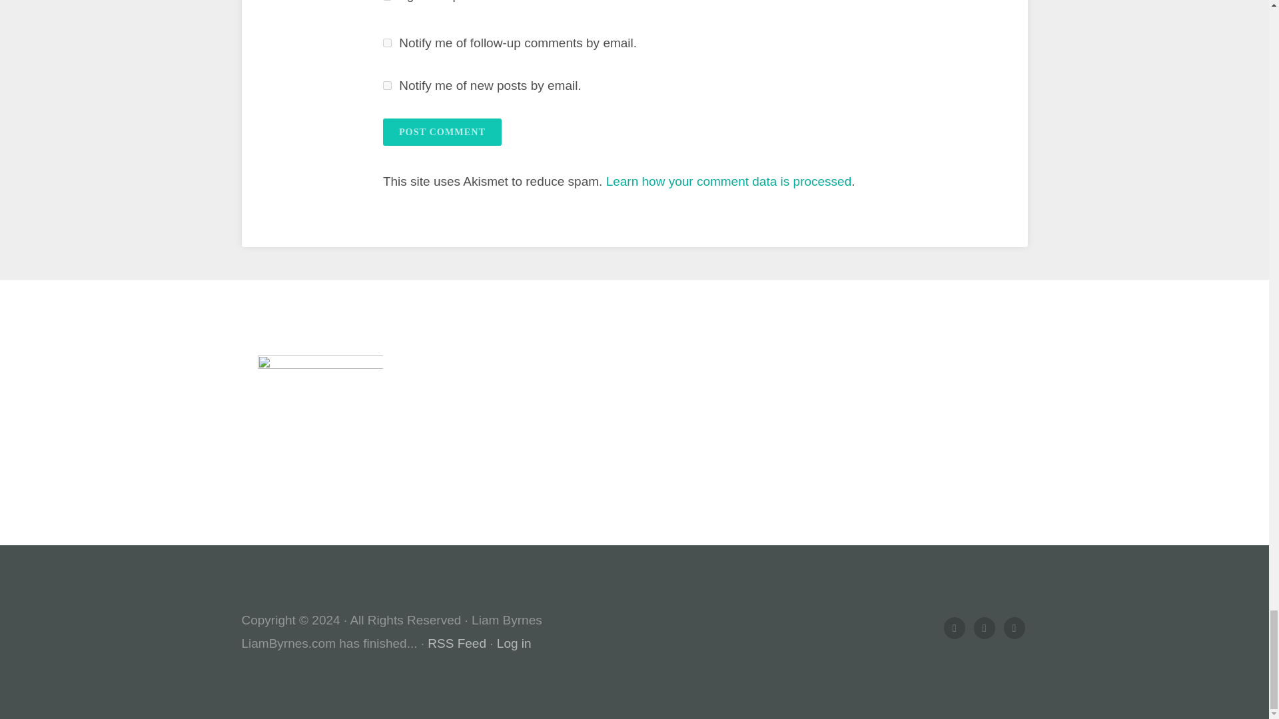  I want to click on subscribe, so click(386, 43).